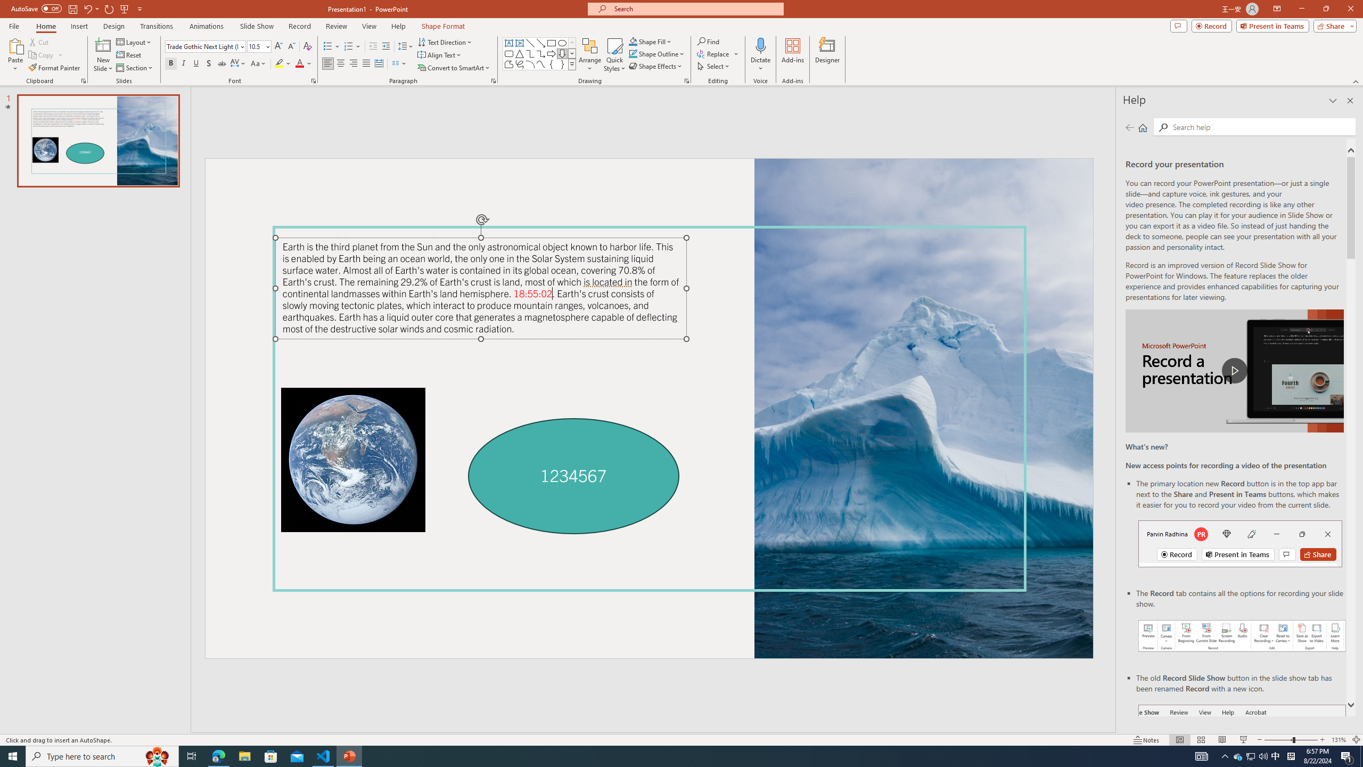 This screenshot has width=1363, height=767. Describe the element at coordinates (39, 42) in the screenshot. I see `Cut` at that location.